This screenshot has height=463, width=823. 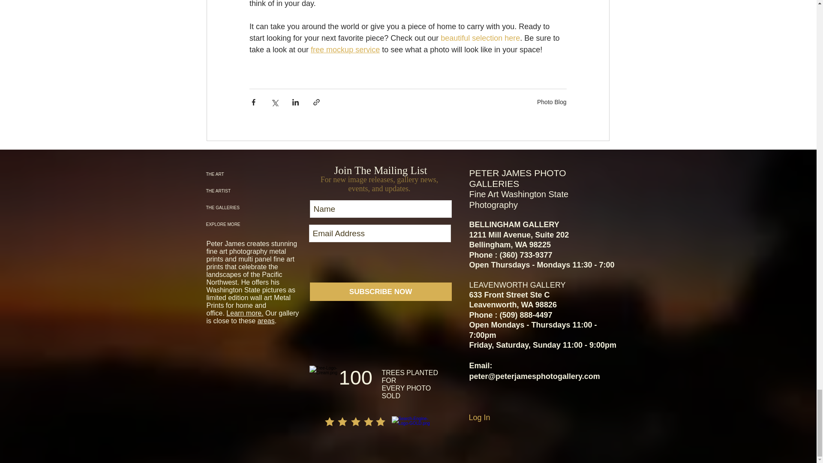 What do you see at coordinates (380, 292) in the screenshot?
I see `SUBSCRIBE NOW` at bounding box center [380, 292].